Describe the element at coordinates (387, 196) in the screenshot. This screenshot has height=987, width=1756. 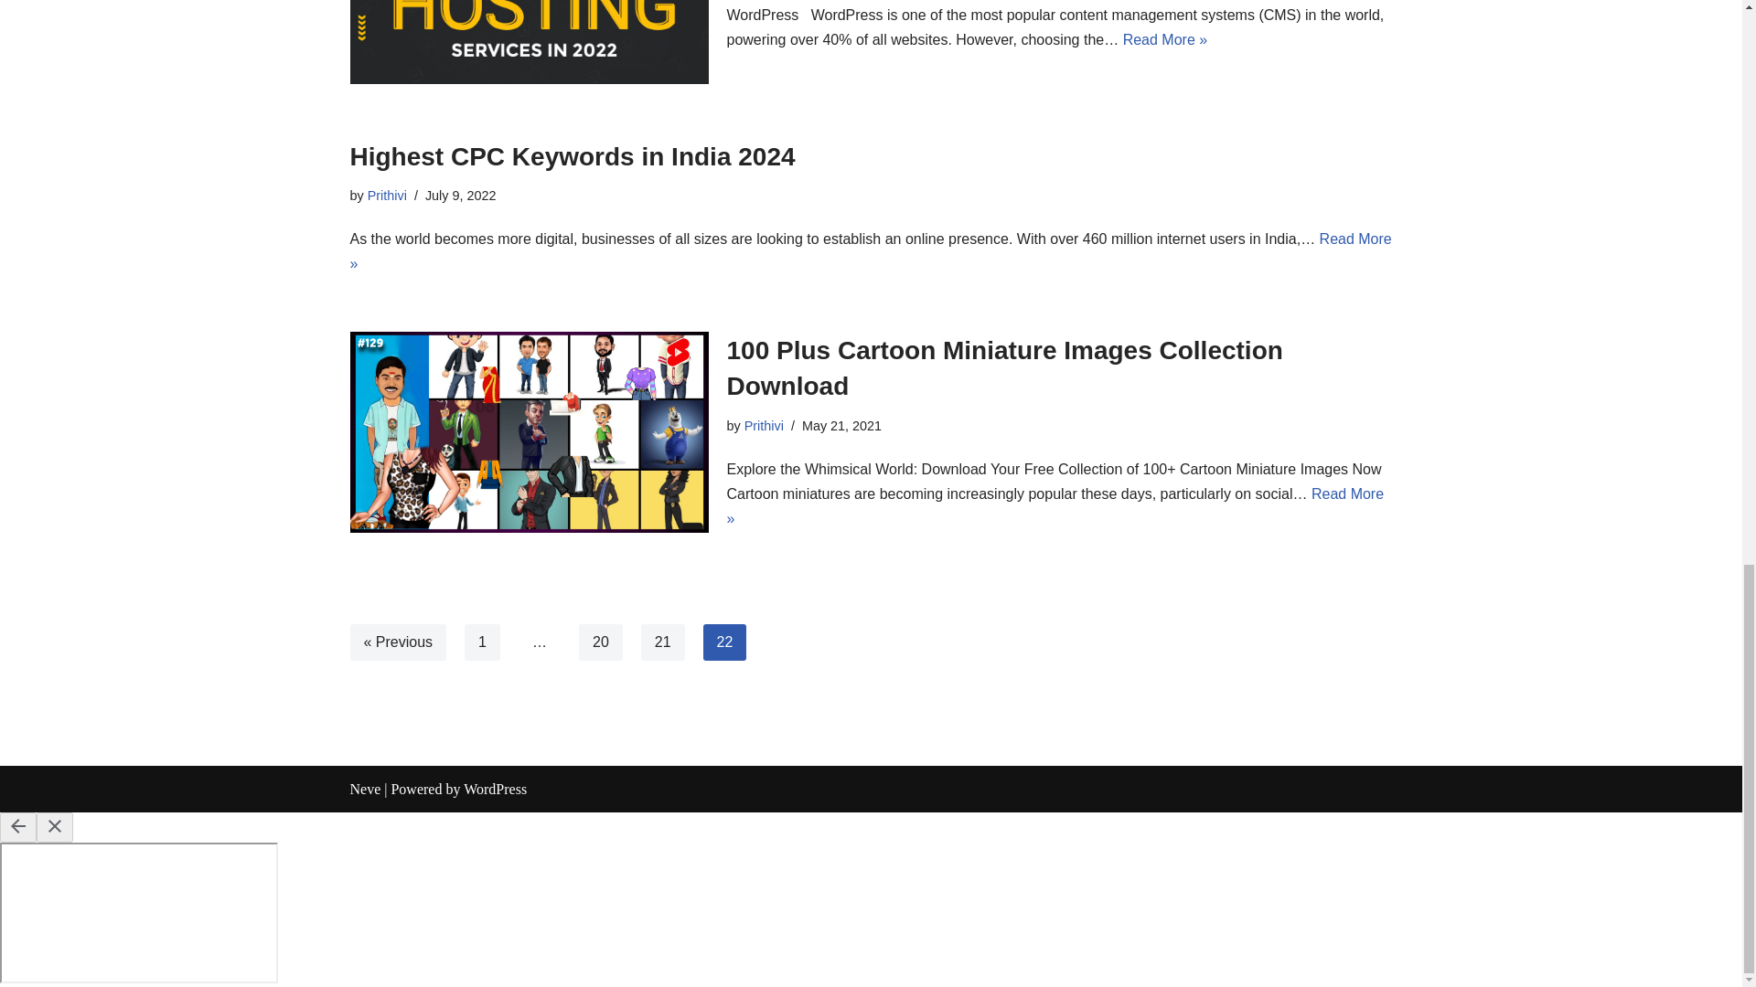
I see `Posts by Prithivi` at that location.